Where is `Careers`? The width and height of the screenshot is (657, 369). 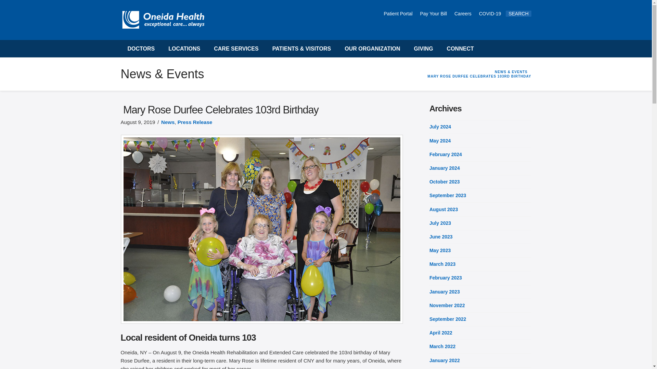 Careers is located at coordinates (463, 14).